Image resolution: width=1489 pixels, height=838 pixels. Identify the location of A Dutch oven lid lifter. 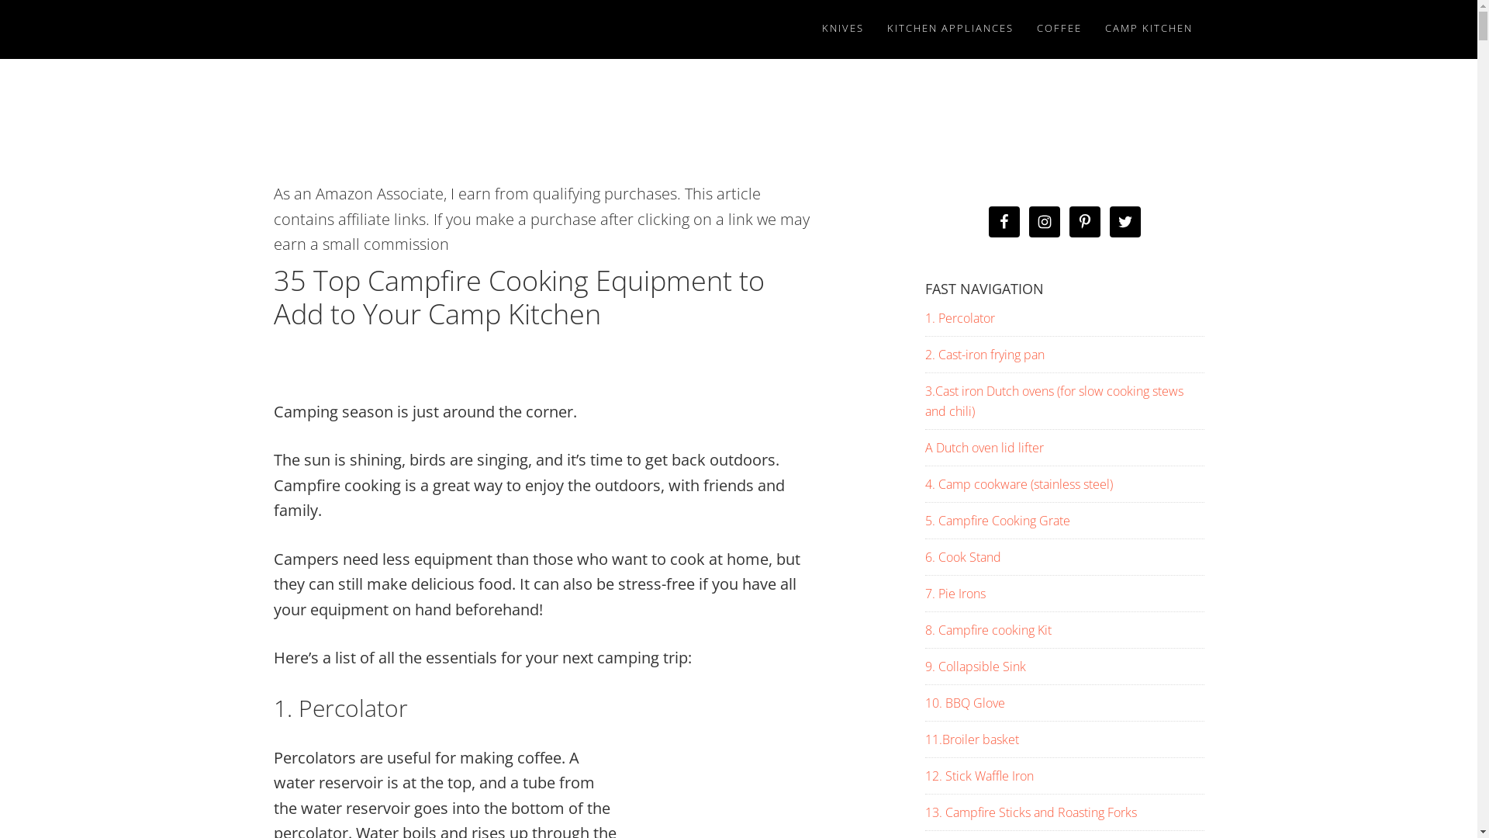
(983, 448).